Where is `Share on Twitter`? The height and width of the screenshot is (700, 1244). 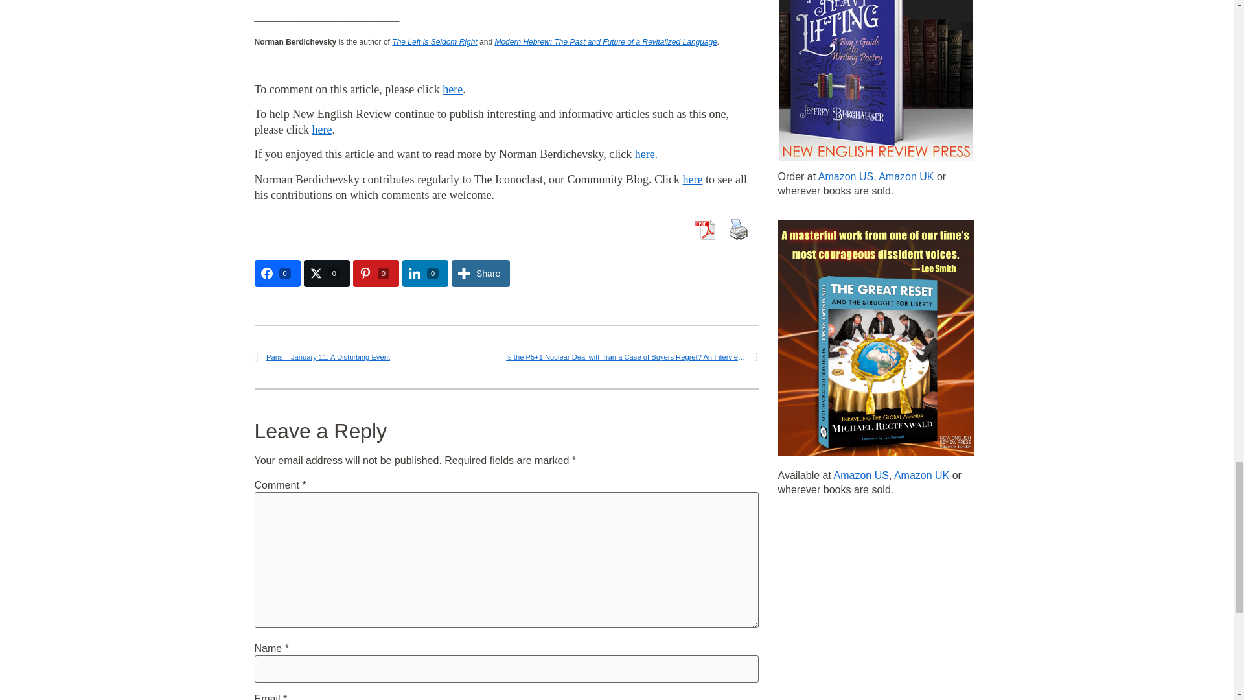
Share on Twitter is located at coordinates (327, 273).